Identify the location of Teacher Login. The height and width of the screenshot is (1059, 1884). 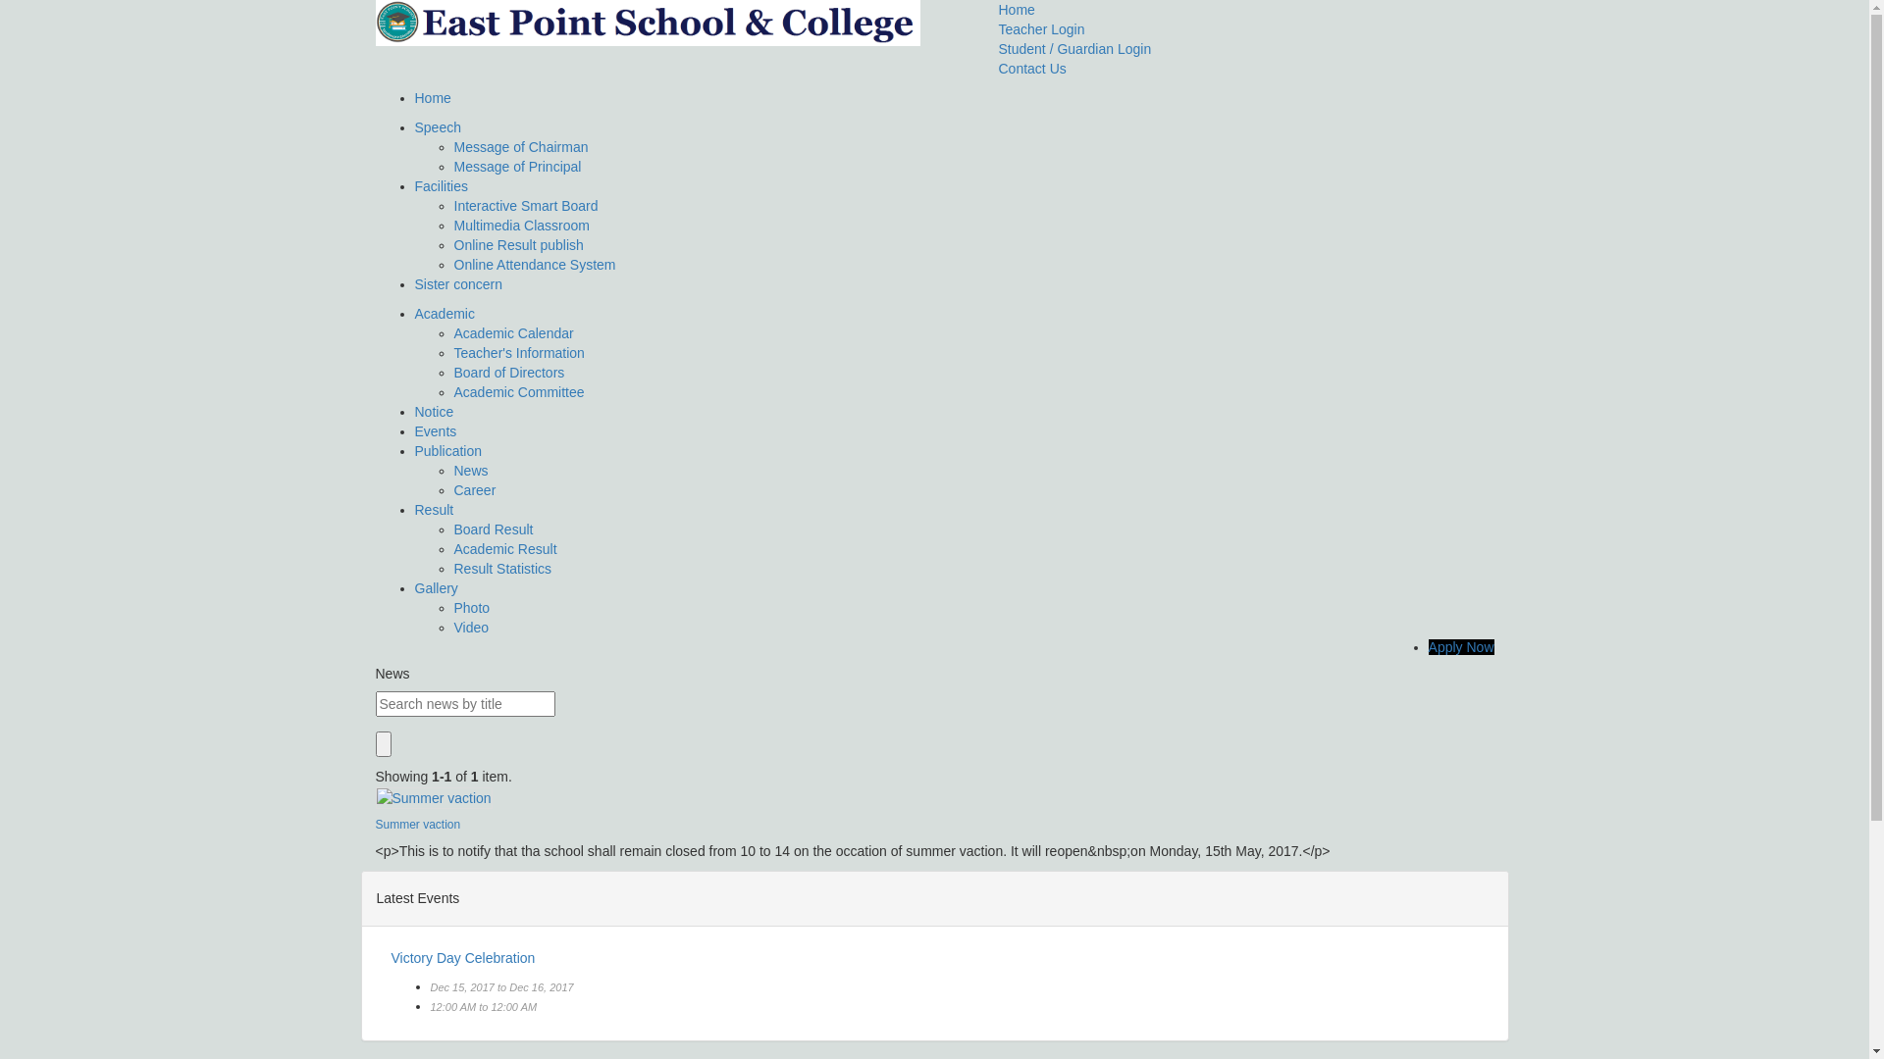
(1042, 29).